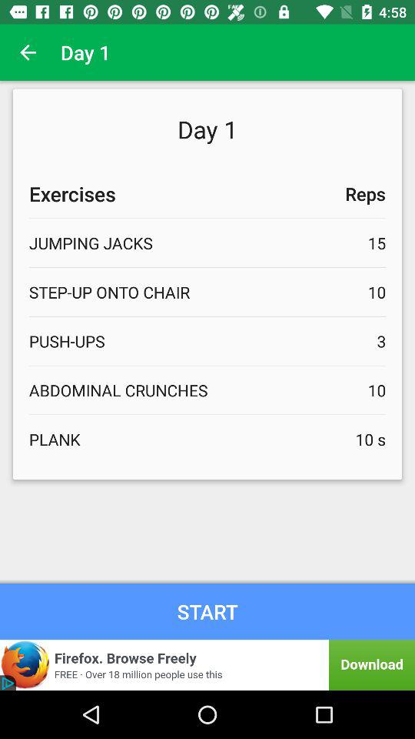  I want to click on select the field pushups 3, so click(207, 340).